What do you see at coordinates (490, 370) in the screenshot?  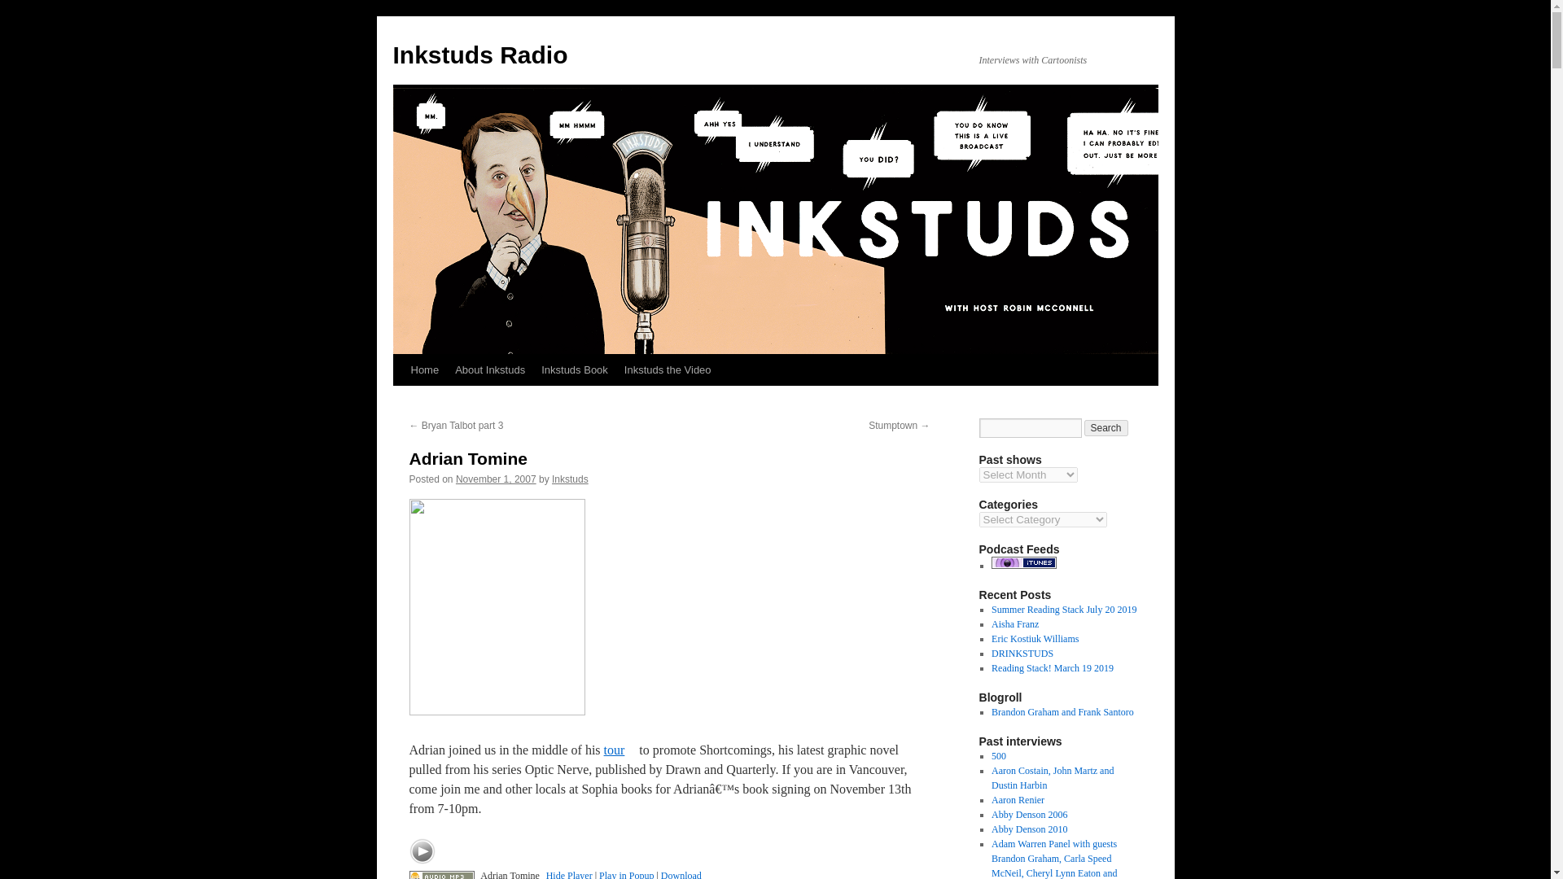 I see `About Inkstuds` at bounding box center [490, 370].